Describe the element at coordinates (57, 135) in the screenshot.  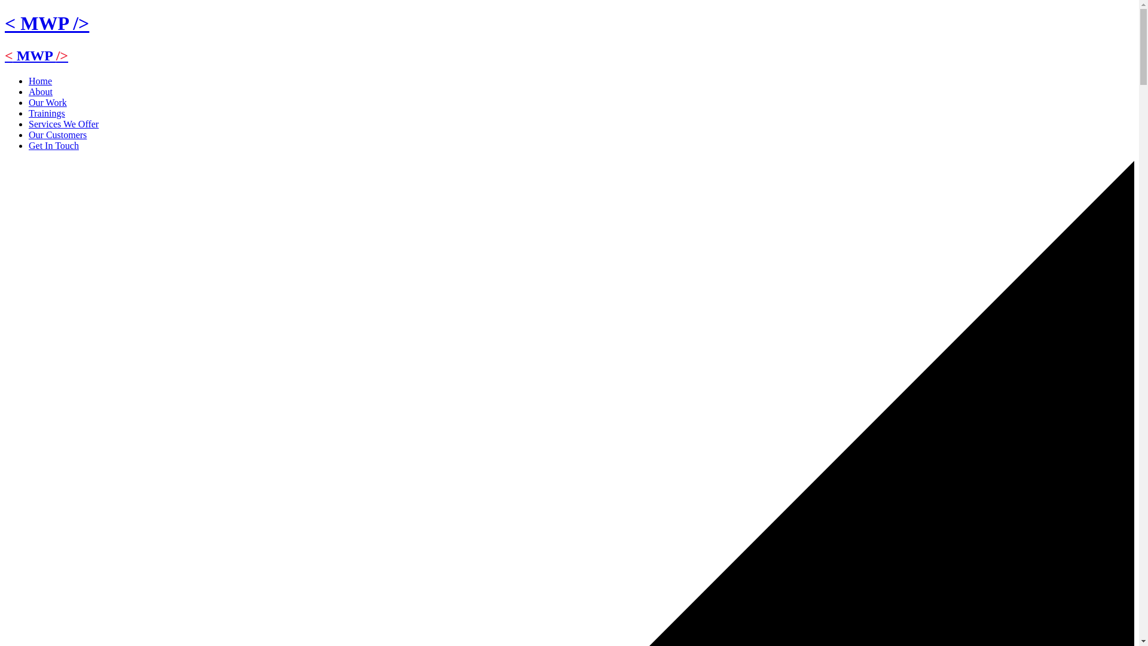
I see `Our Customers` at that location.